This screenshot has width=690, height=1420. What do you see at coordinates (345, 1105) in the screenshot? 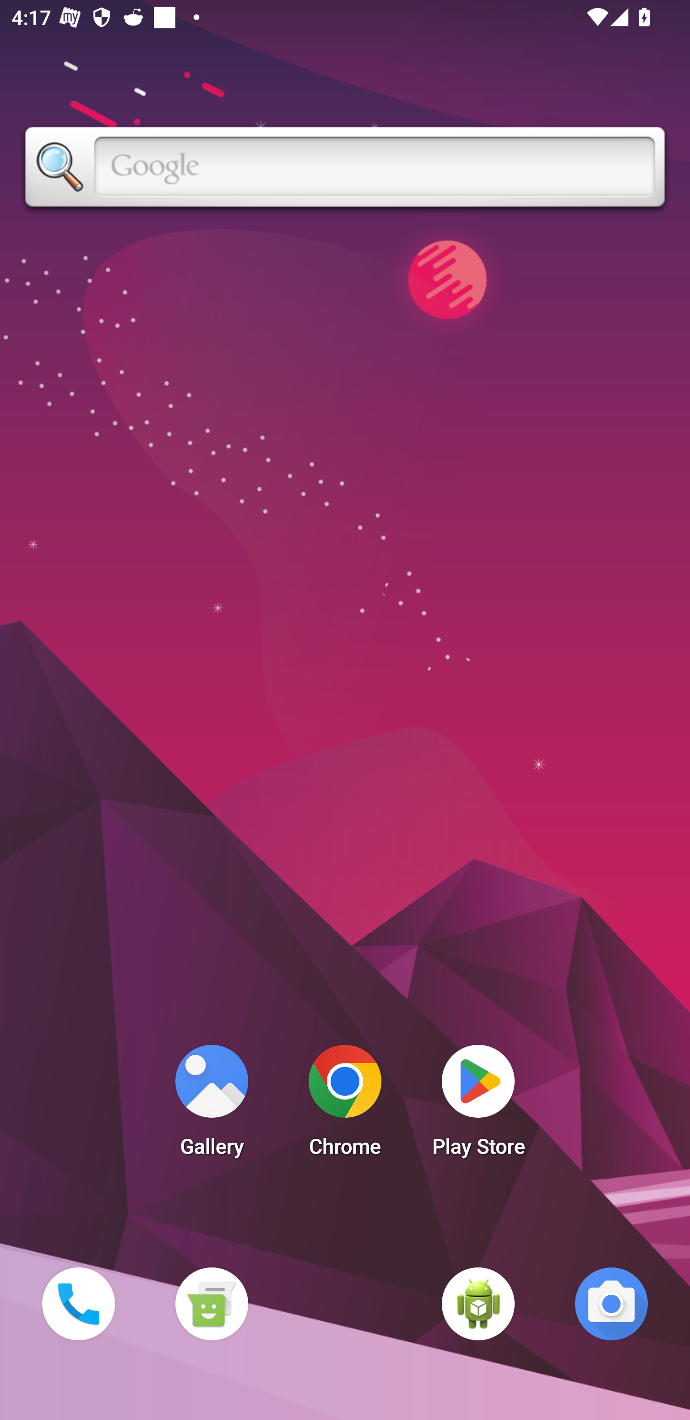
I see `Chrome` at bounding box center [345, 1105].